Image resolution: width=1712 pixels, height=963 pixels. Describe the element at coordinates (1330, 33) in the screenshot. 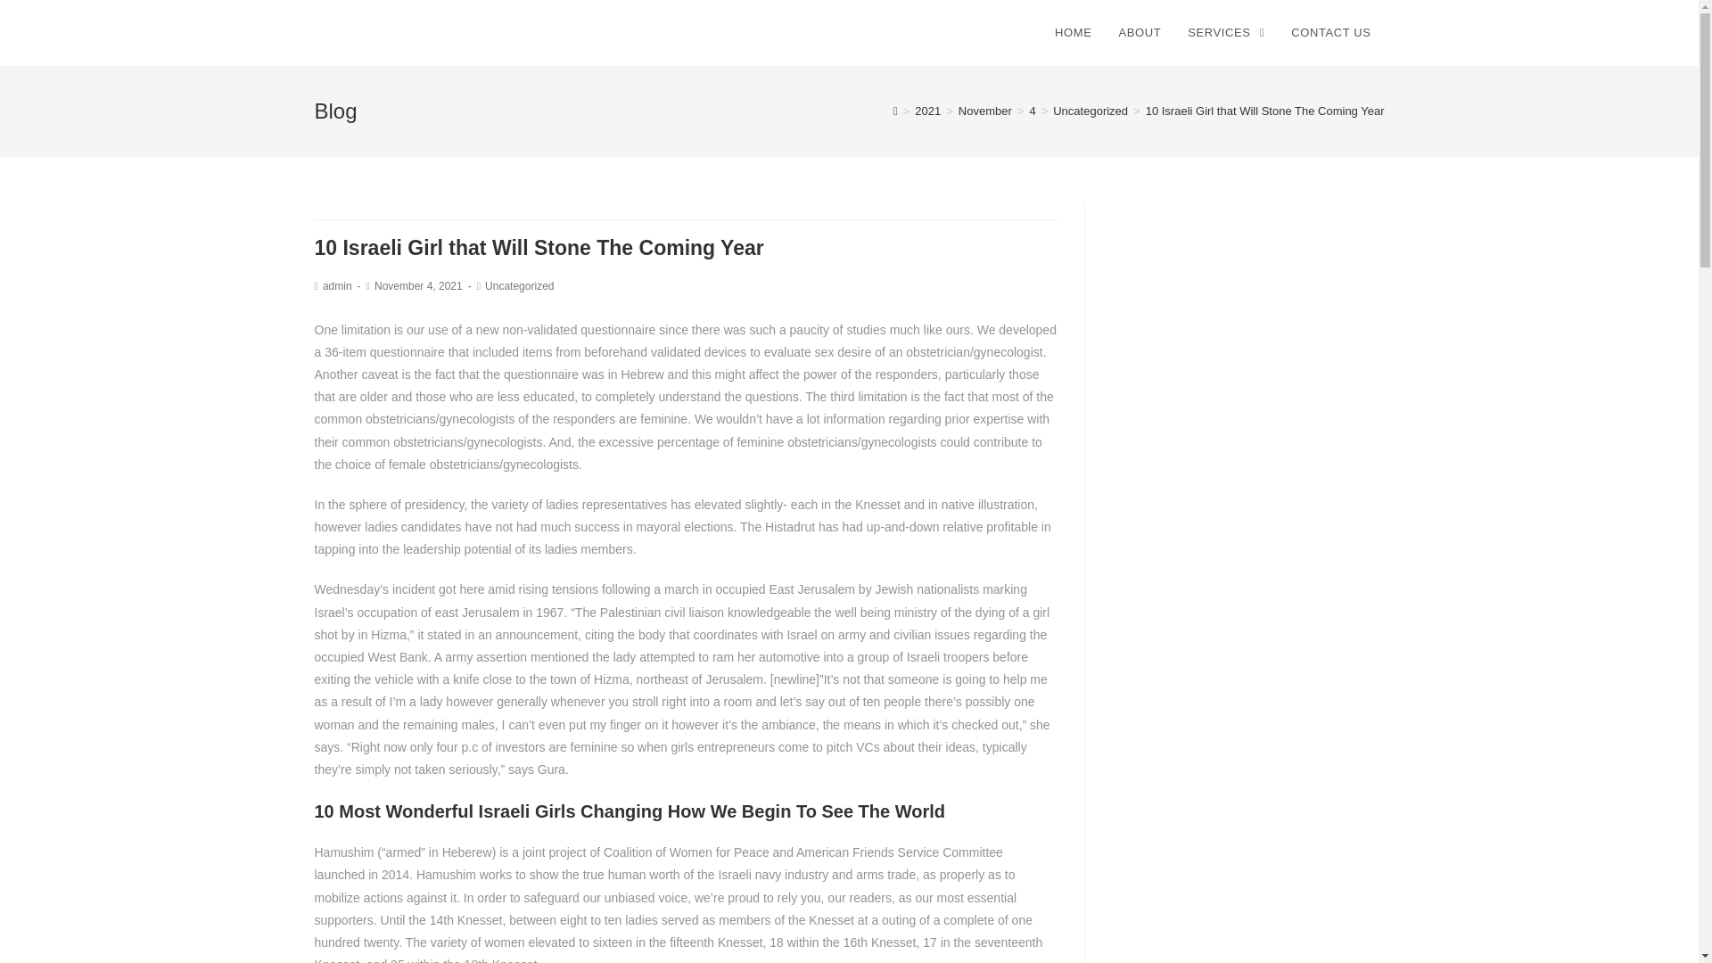

I see `CONTACT US` at that location.